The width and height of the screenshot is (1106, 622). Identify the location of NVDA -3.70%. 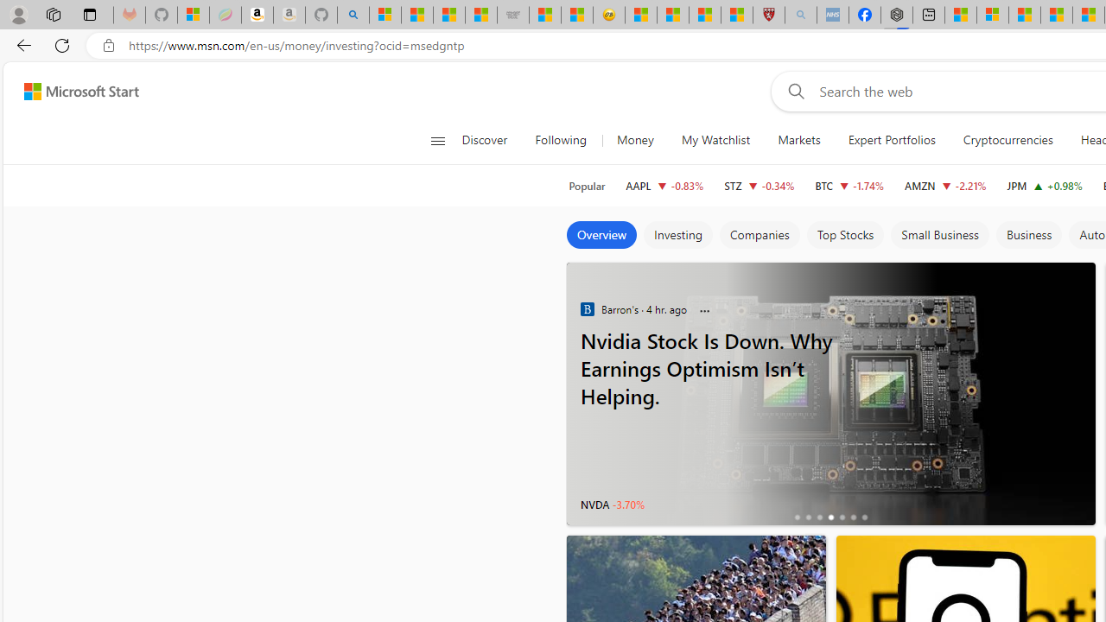
(612, 505).